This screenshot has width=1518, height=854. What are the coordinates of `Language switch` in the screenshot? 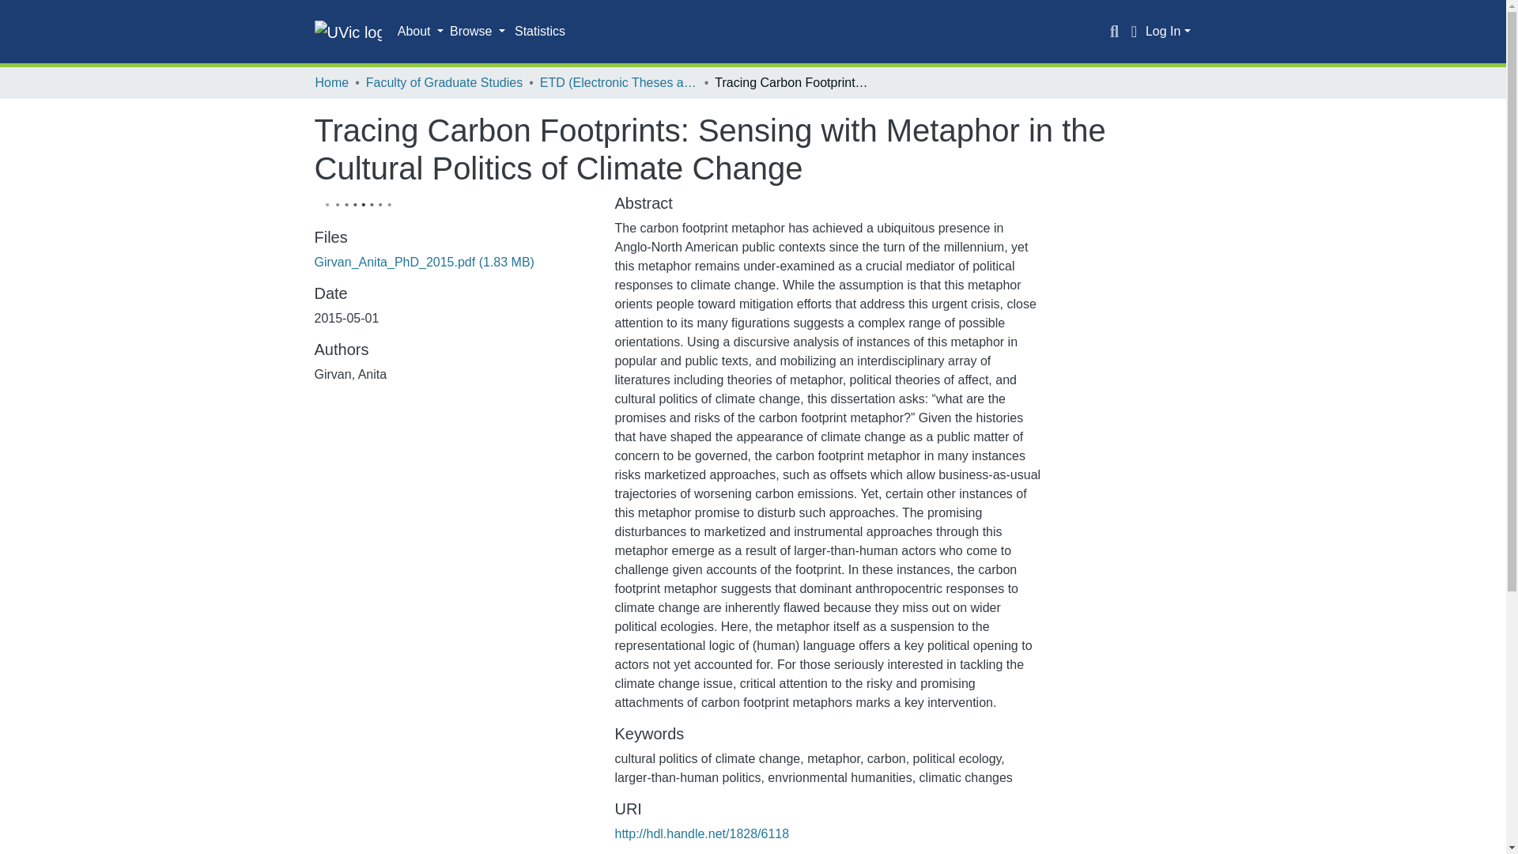 It's located at (1134, 32).